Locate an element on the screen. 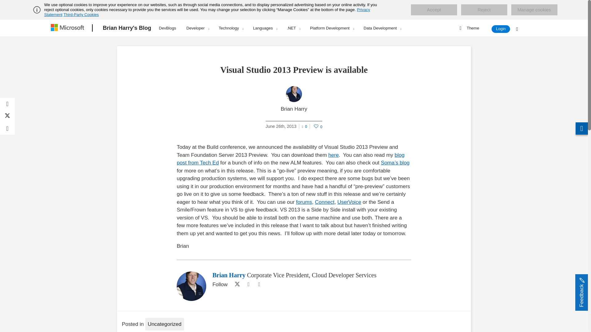 This screenshot has width=591, height=332. DevBlogs is located at coordinates (167, 27).